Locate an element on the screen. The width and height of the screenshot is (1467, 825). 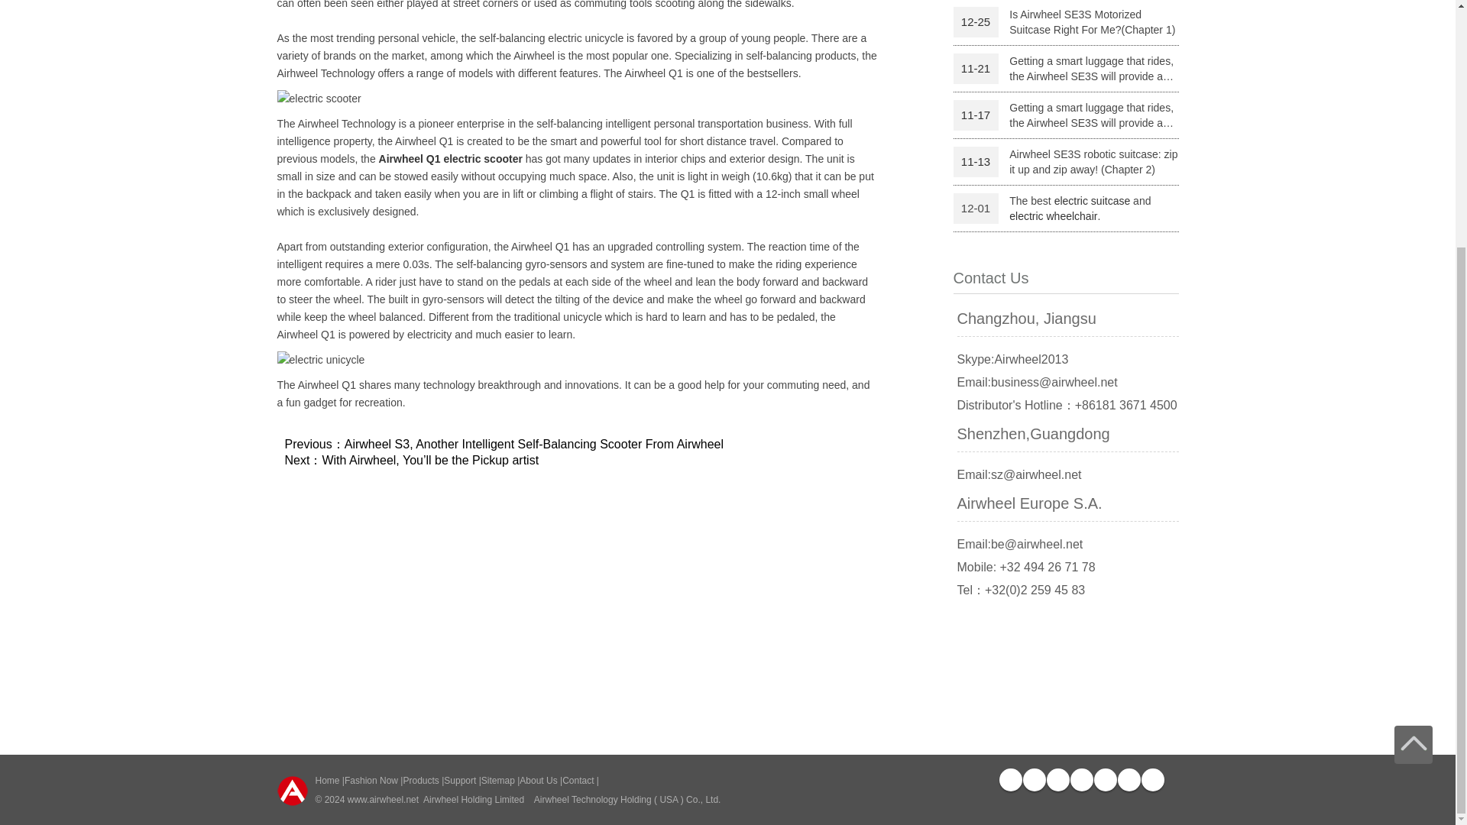
Global is located at coordinates (1152, 779).